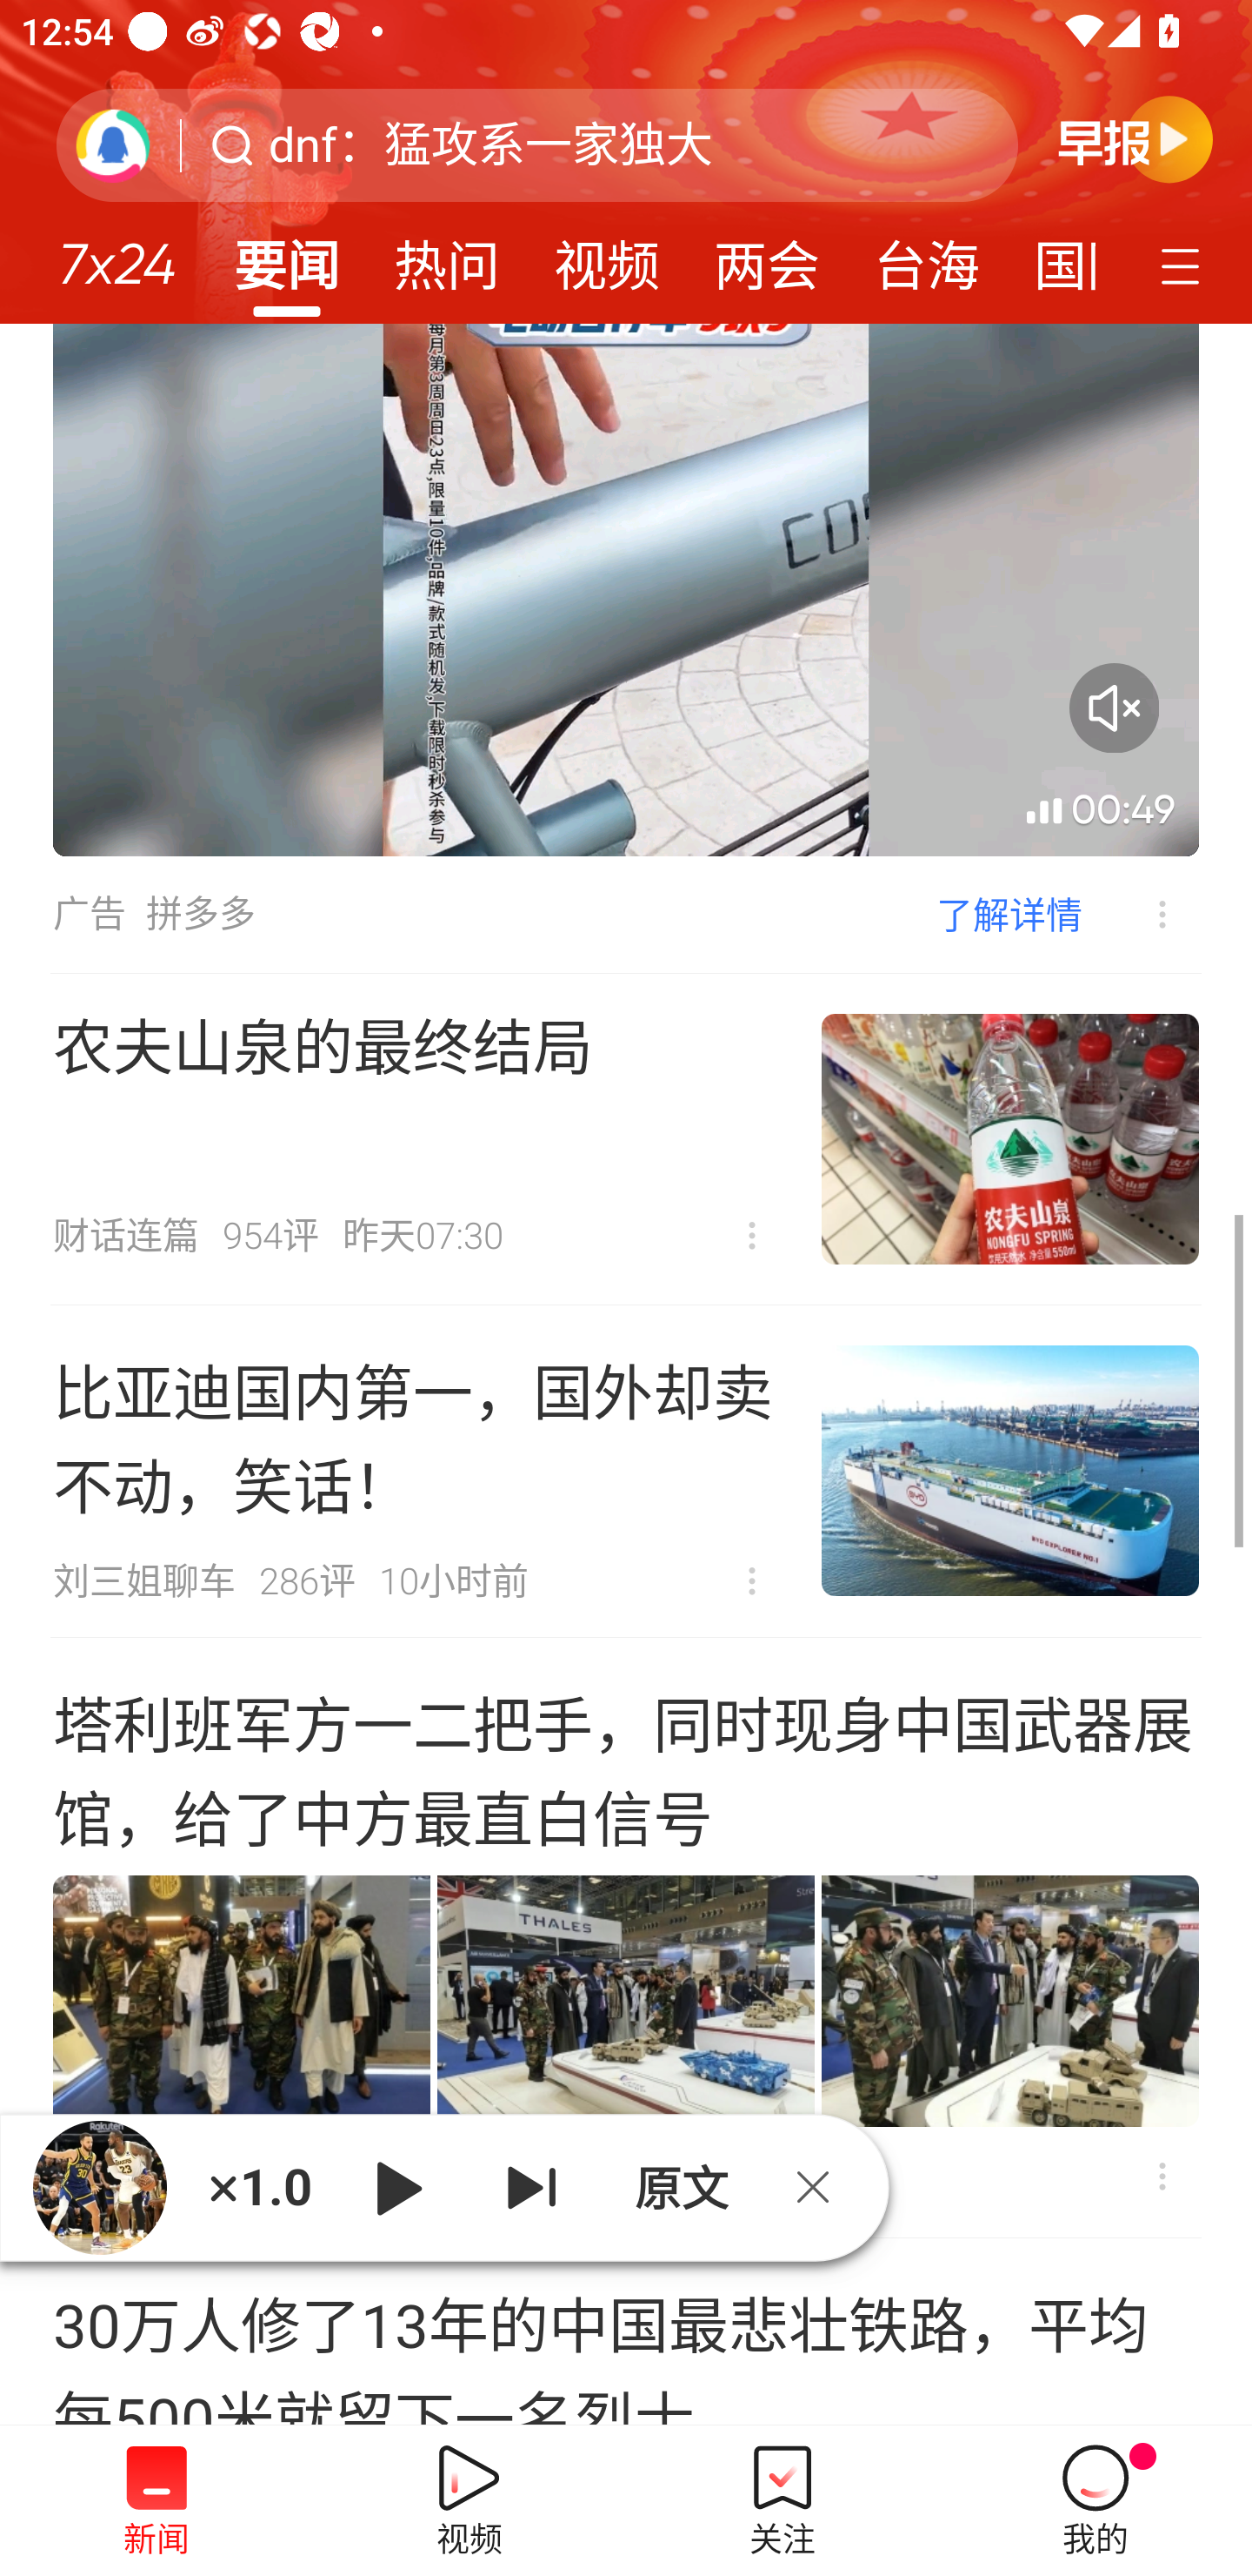  I want to click on 广告, so click(89, 914).